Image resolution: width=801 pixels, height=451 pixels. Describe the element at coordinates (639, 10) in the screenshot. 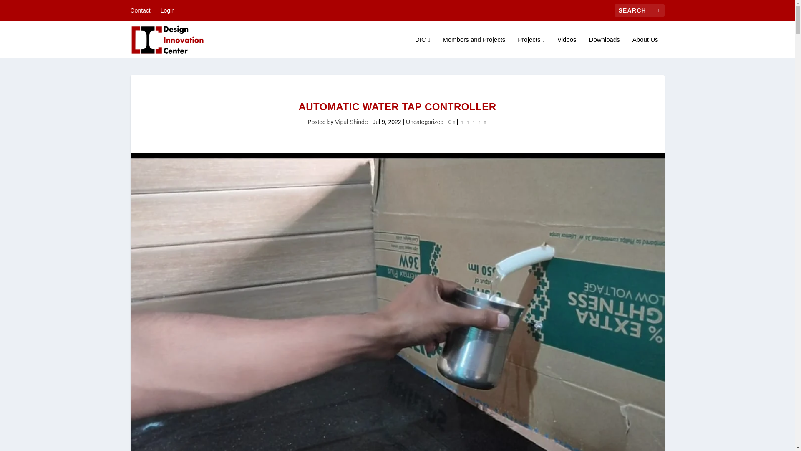

I see `Search for:` at that location.